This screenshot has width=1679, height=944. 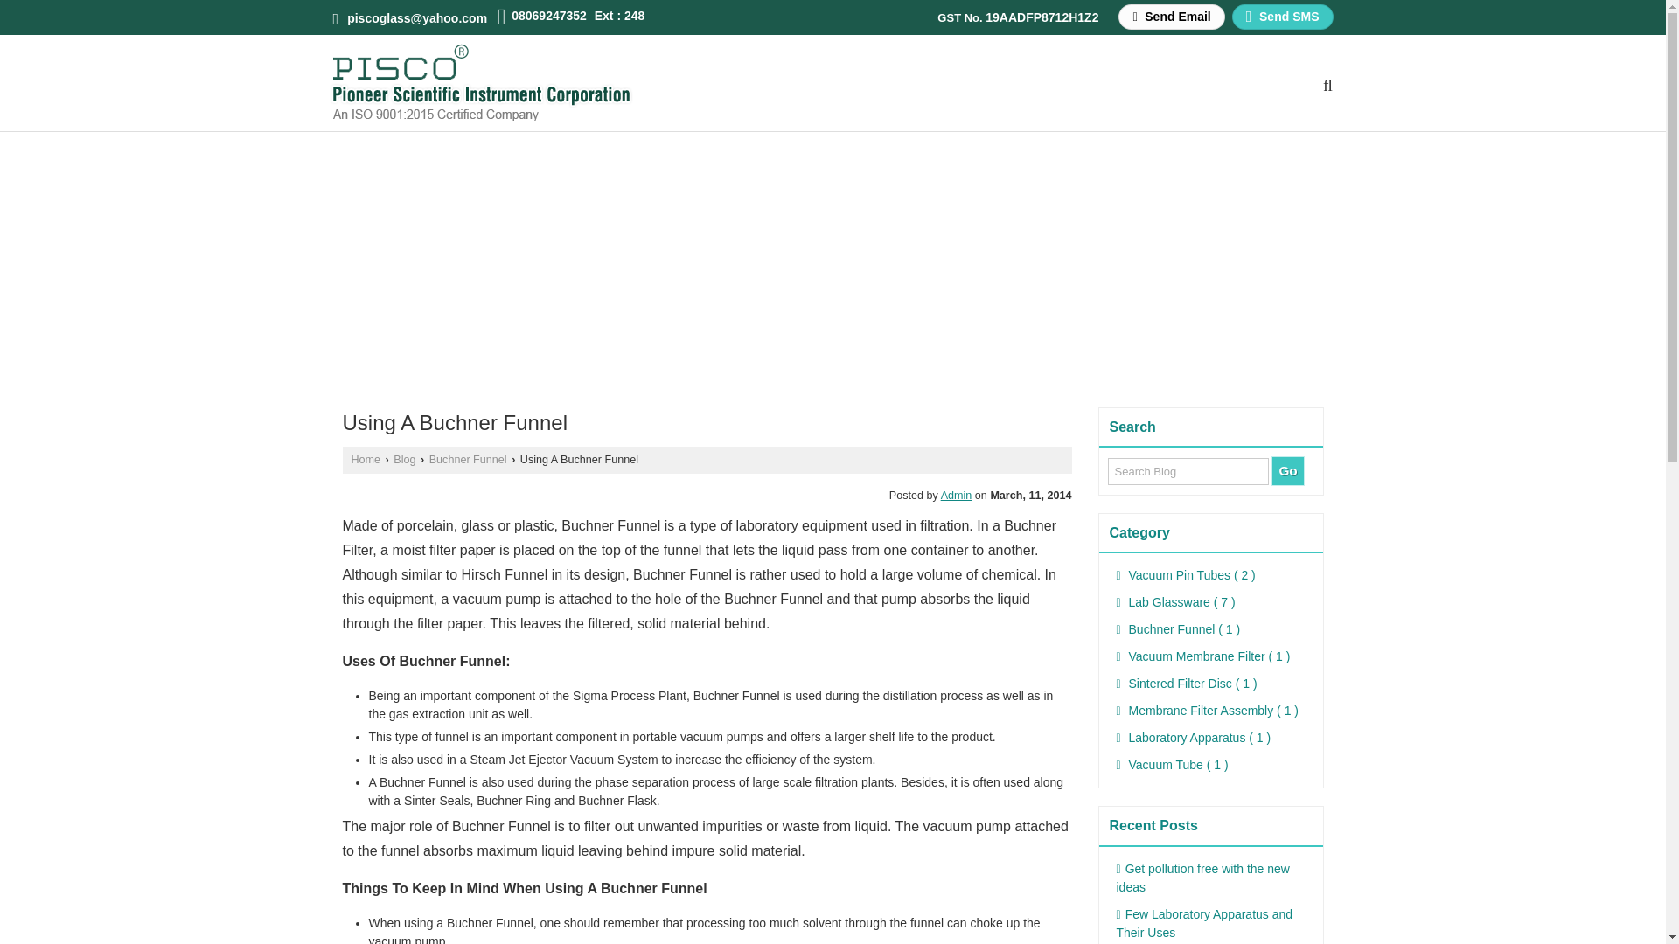 I want to click on Go, so click(x=1287, y=470).